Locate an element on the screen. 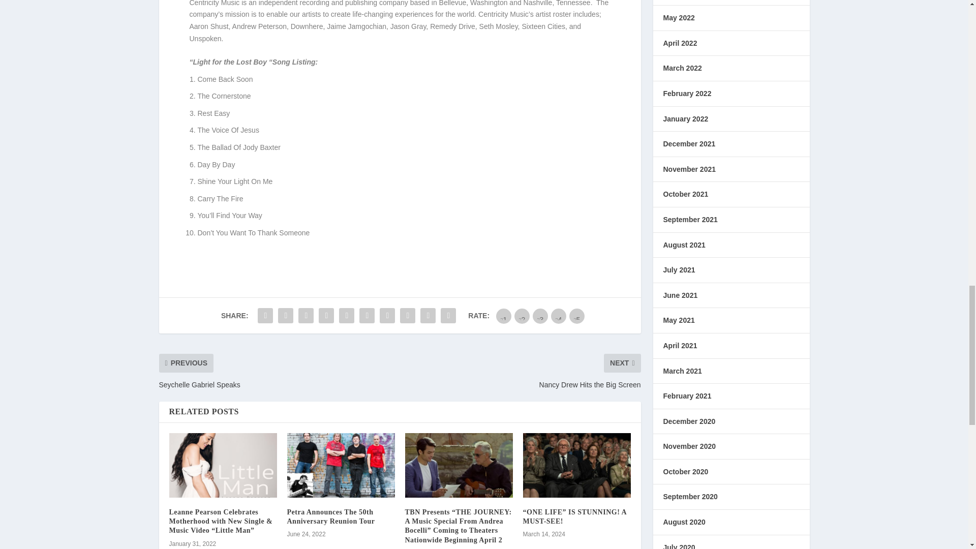  Share "Light for the Lost Boy" via Tumblr is located at coordinates (326, 315).